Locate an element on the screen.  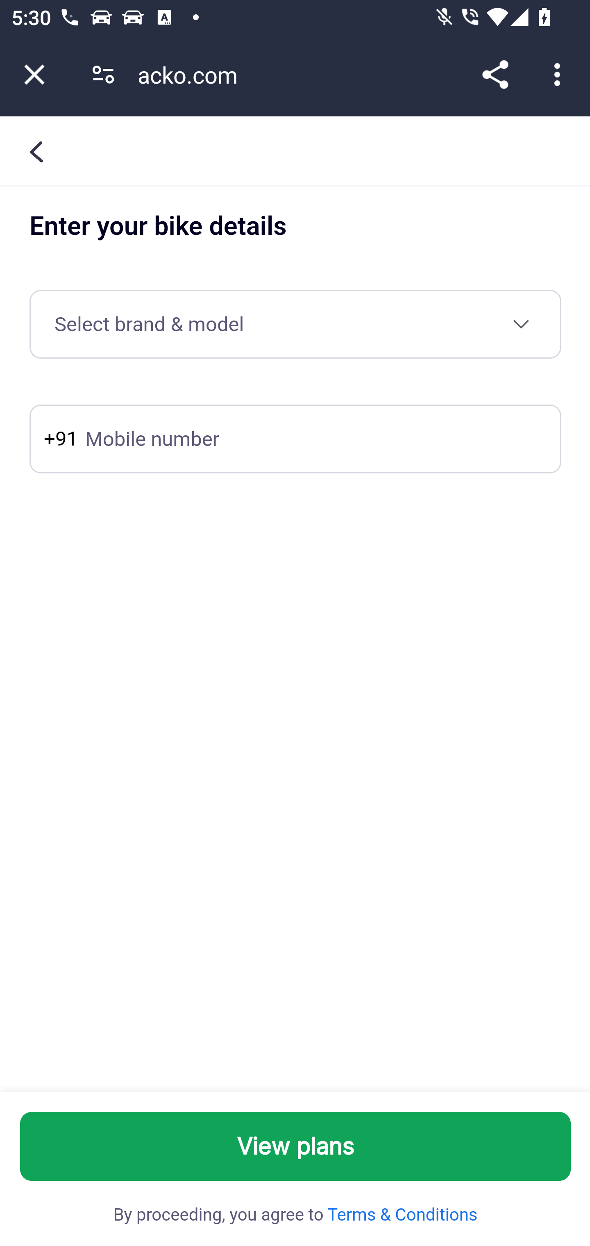
Close tab is located at coordinates (34, 75).